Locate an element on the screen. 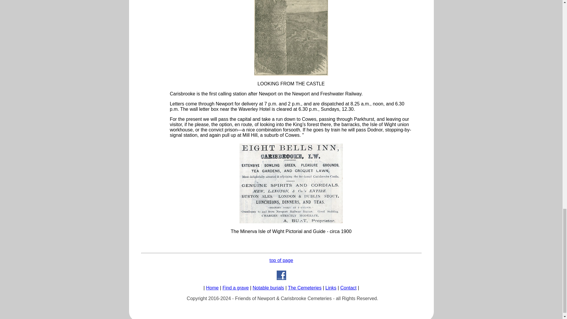 The width and height of the screenshot is (567, 319). Notable burials is located at coordinates (268, 288).